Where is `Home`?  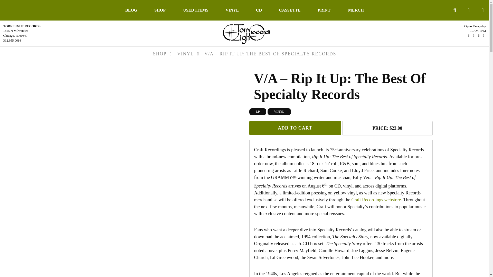 Home is located at coordinates (244, 33).